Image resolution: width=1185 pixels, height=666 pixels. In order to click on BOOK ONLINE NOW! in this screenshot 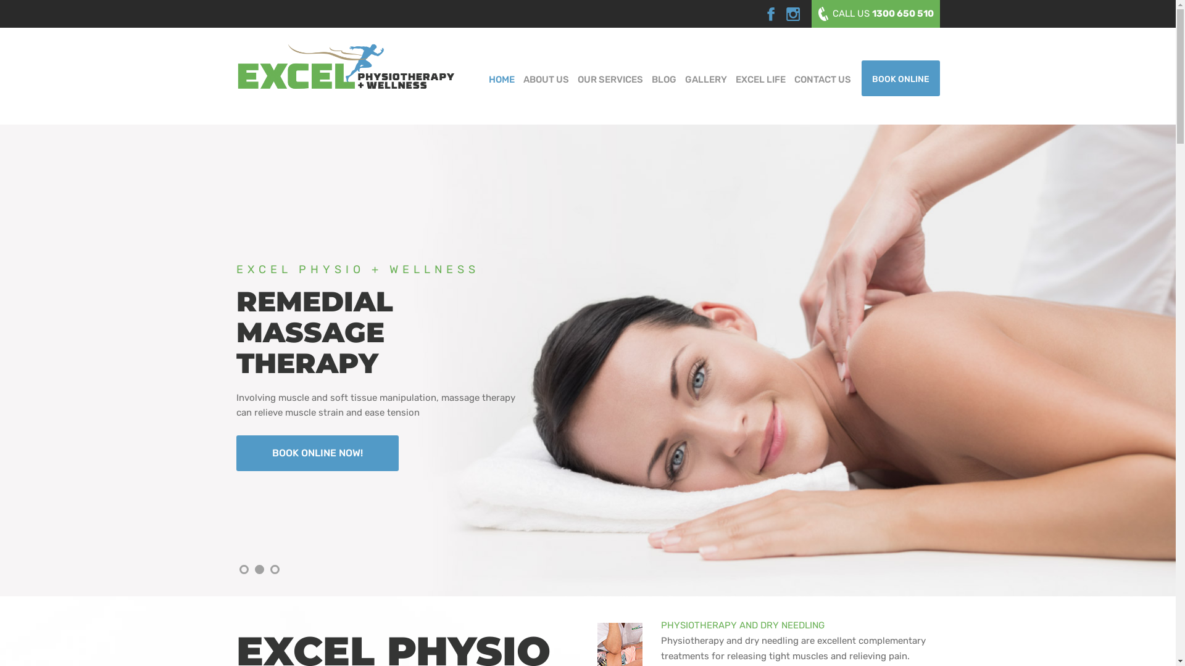, I will do `click(317, 392)`.